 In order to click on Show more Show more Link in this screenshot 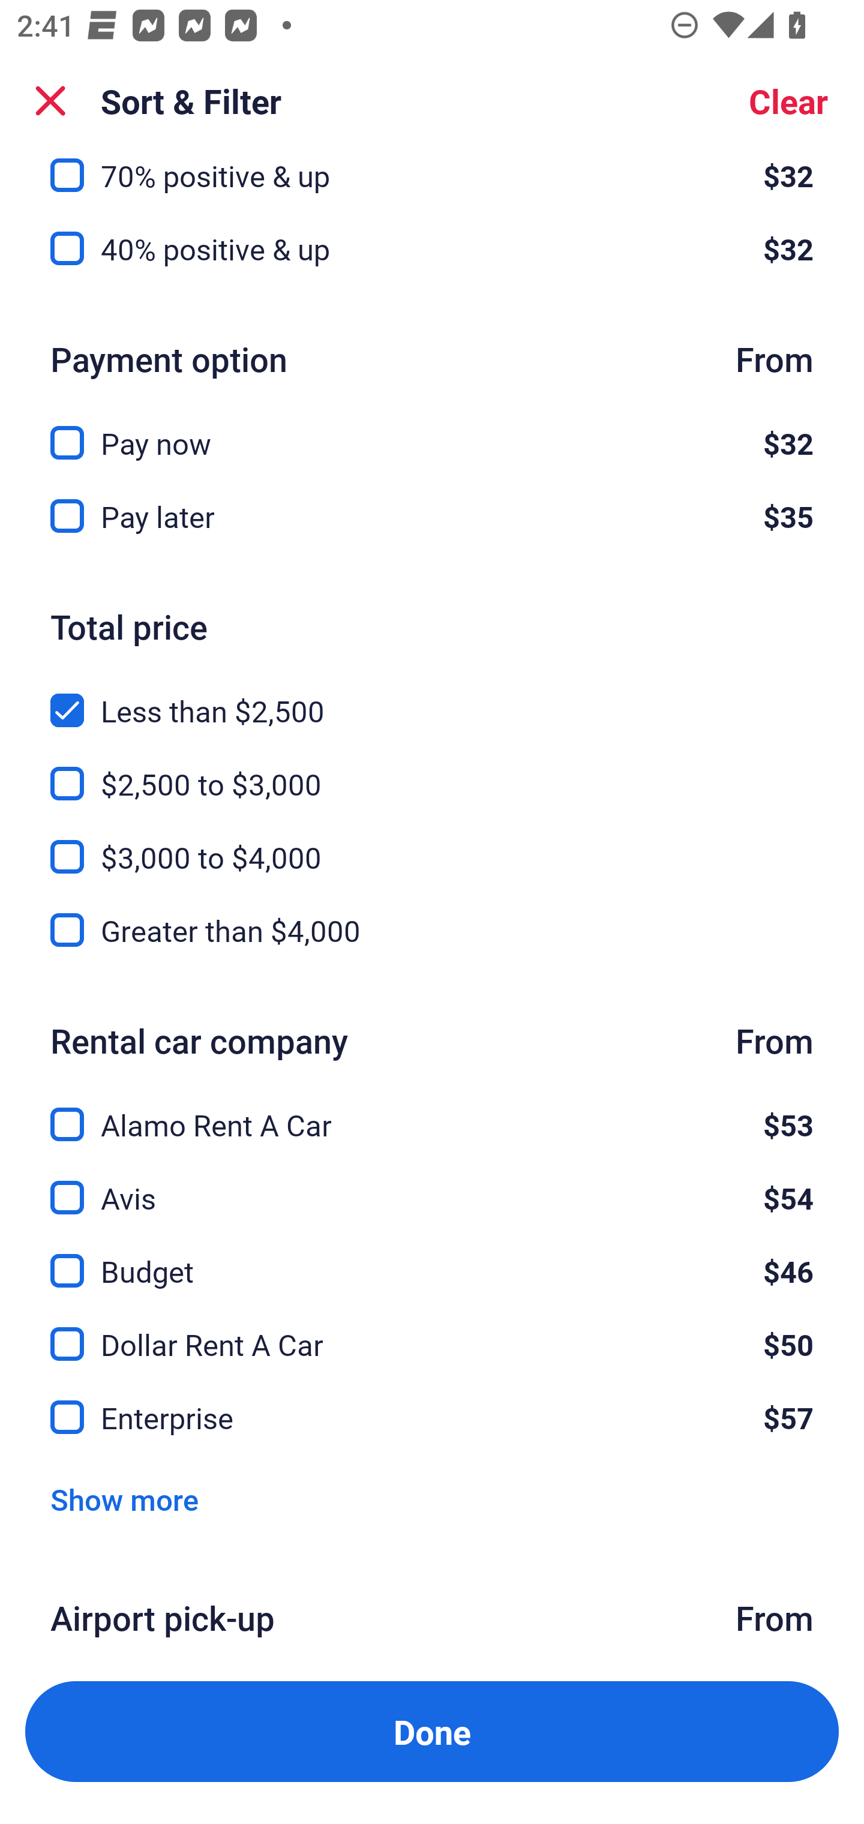, I will do `click(124, 1499)`.